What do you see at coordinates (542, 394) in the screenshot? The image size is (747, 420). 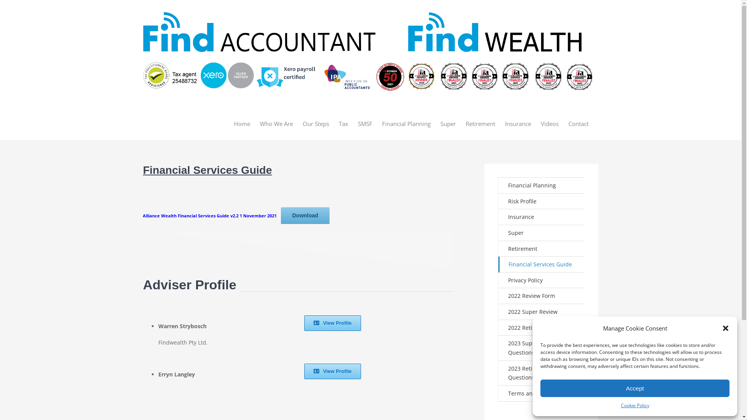 I see `Terms and Conditions` at bounding box center [542, 394].